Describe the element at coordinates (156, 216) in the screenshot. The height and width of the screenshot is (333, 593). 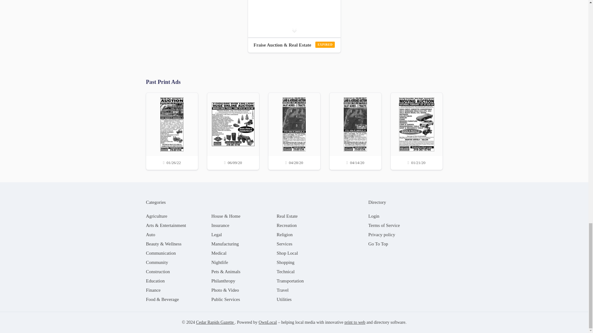
I see `Agriculture` at that location.